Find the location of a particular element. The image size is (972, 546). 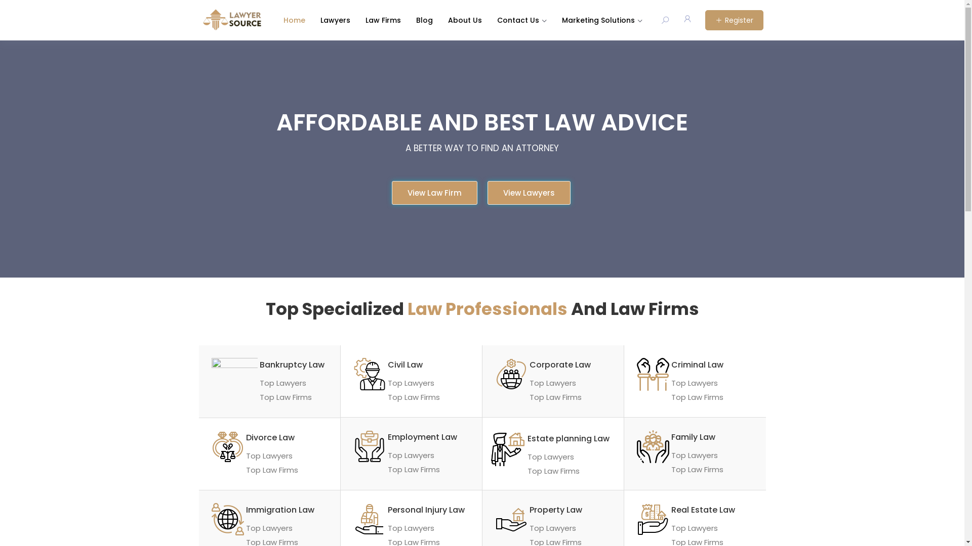

Top Lawyers is located at coordinates (695, 383).